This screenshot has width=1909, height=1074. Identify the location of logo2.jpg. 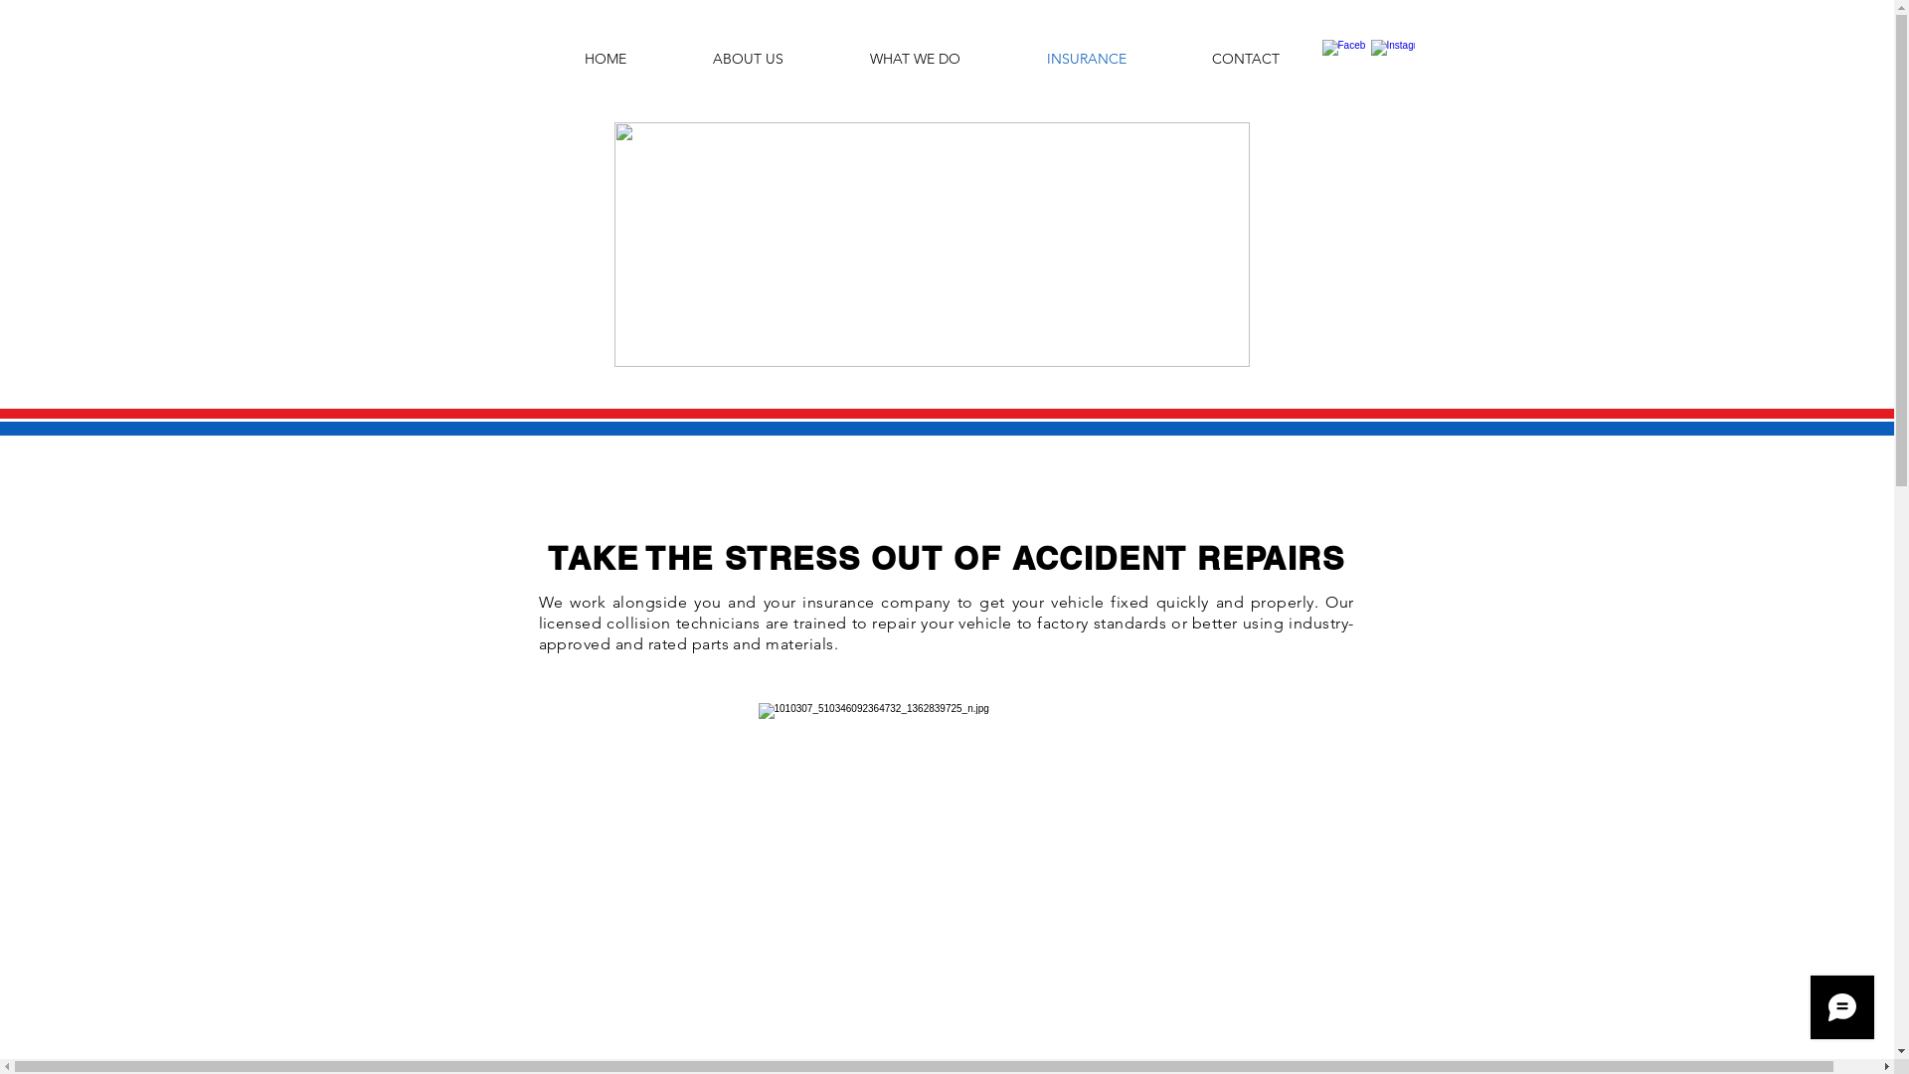
(933, 245).